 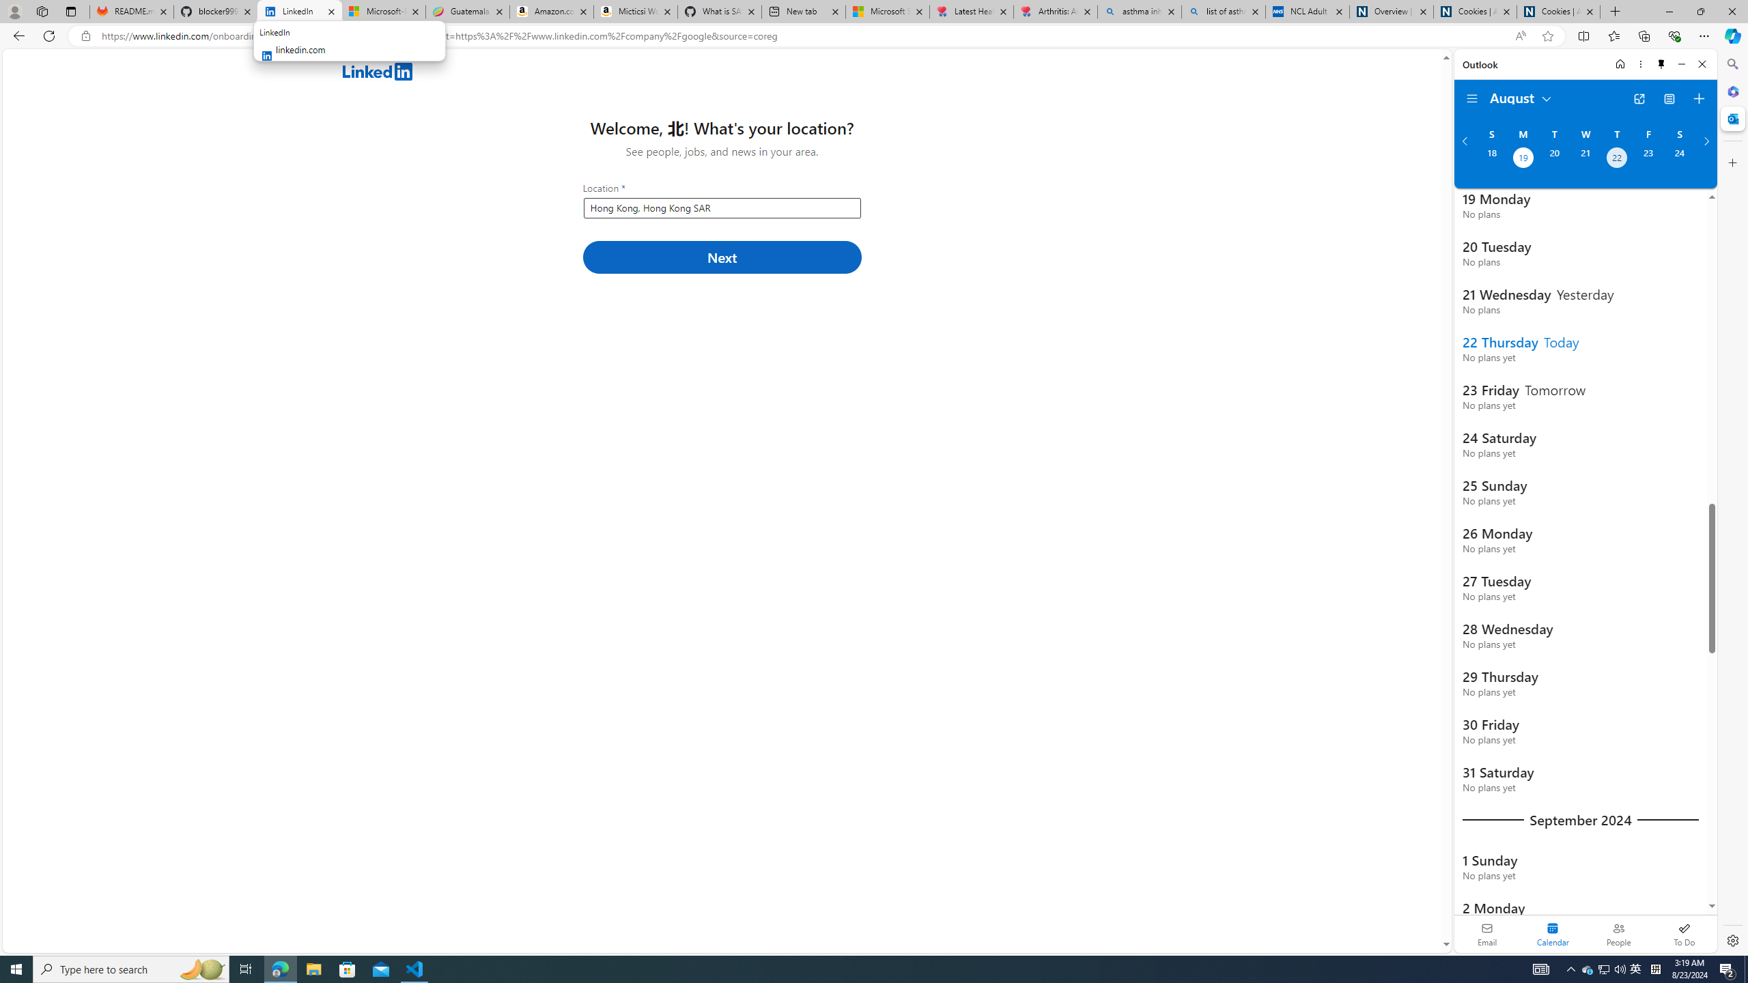 I want to click on Cookies | About | NICE, so click(x=1558, y=12).